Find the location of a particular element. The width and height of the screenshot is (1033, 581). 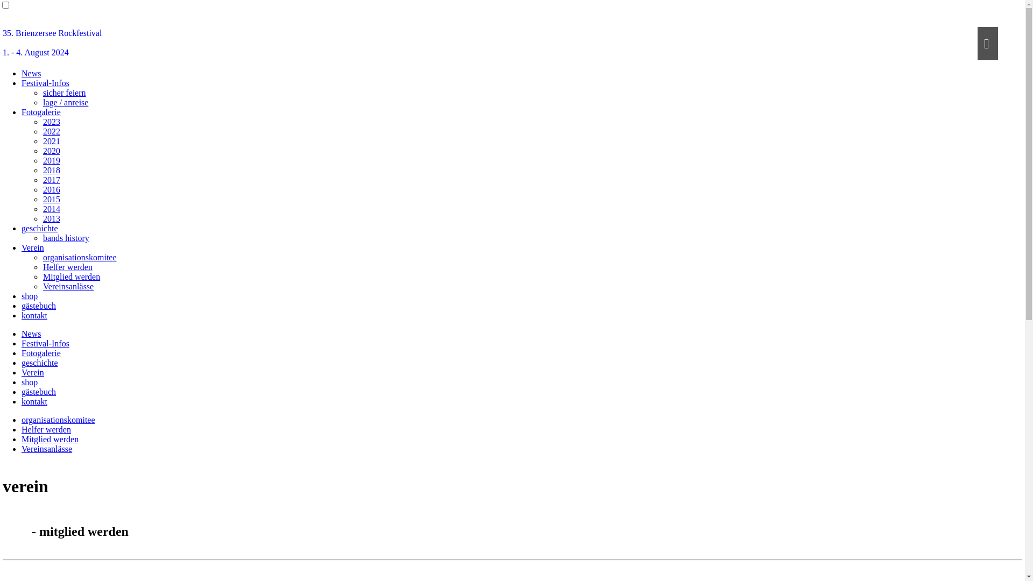

sicher feiern is located at coordinates (65, 93).